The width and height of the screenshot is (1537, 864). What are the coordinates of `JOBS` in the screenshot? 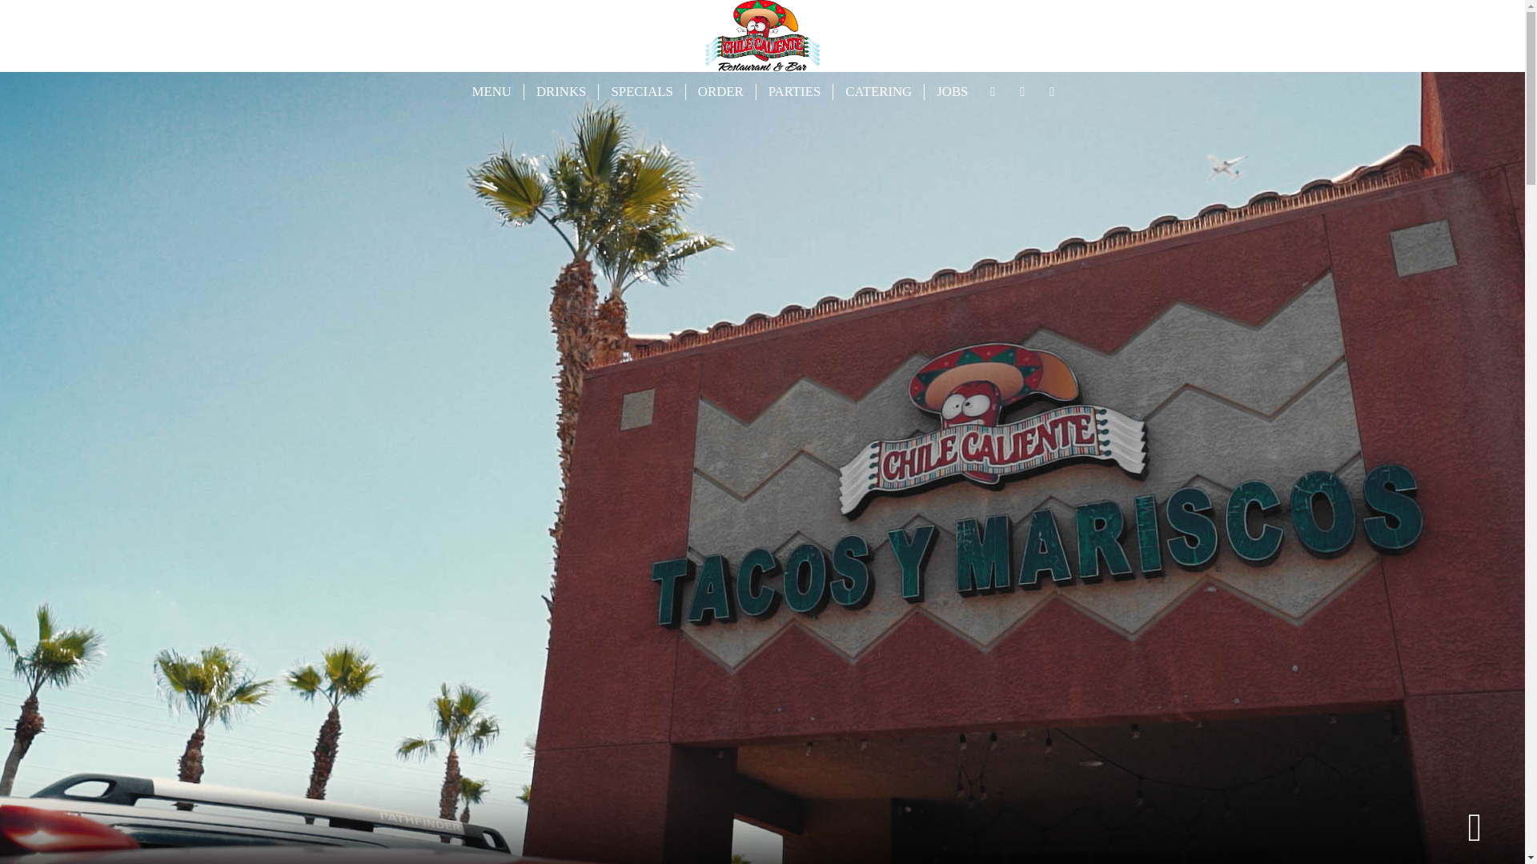 It's located at (953, 91).